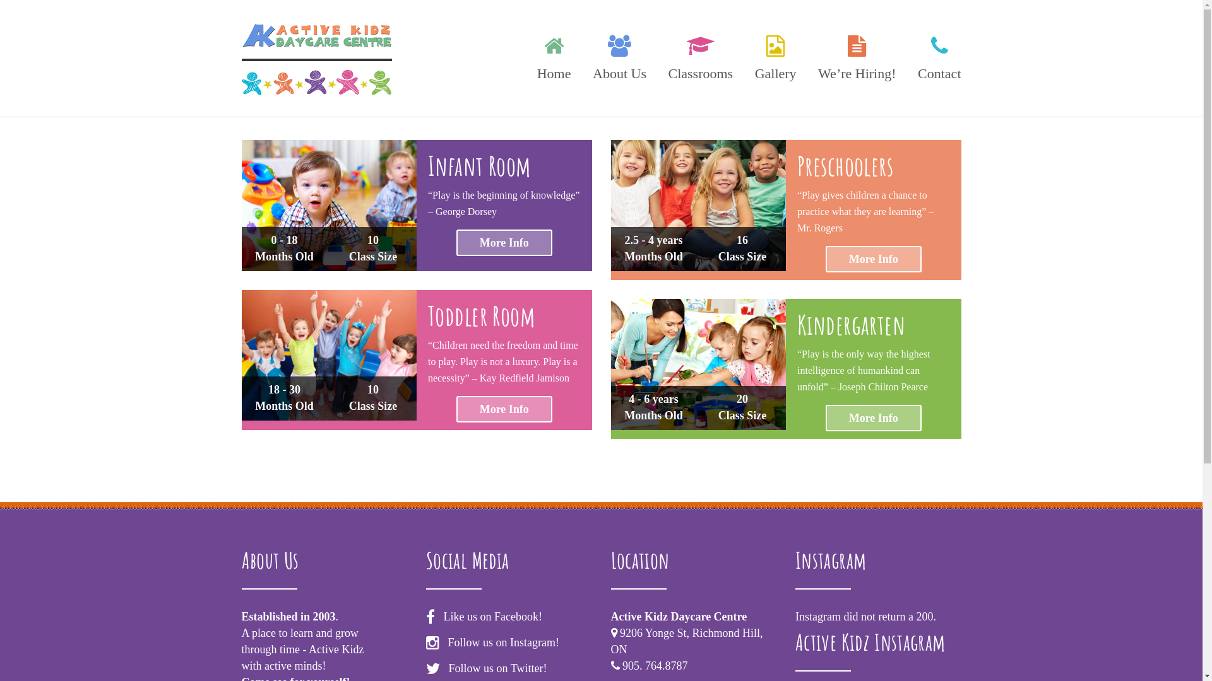 This screenshot has height=681, width=1212. What do you see at coordinates (554, 56) in the screenshot?
I see `Home` at bounding box center [554, 56].